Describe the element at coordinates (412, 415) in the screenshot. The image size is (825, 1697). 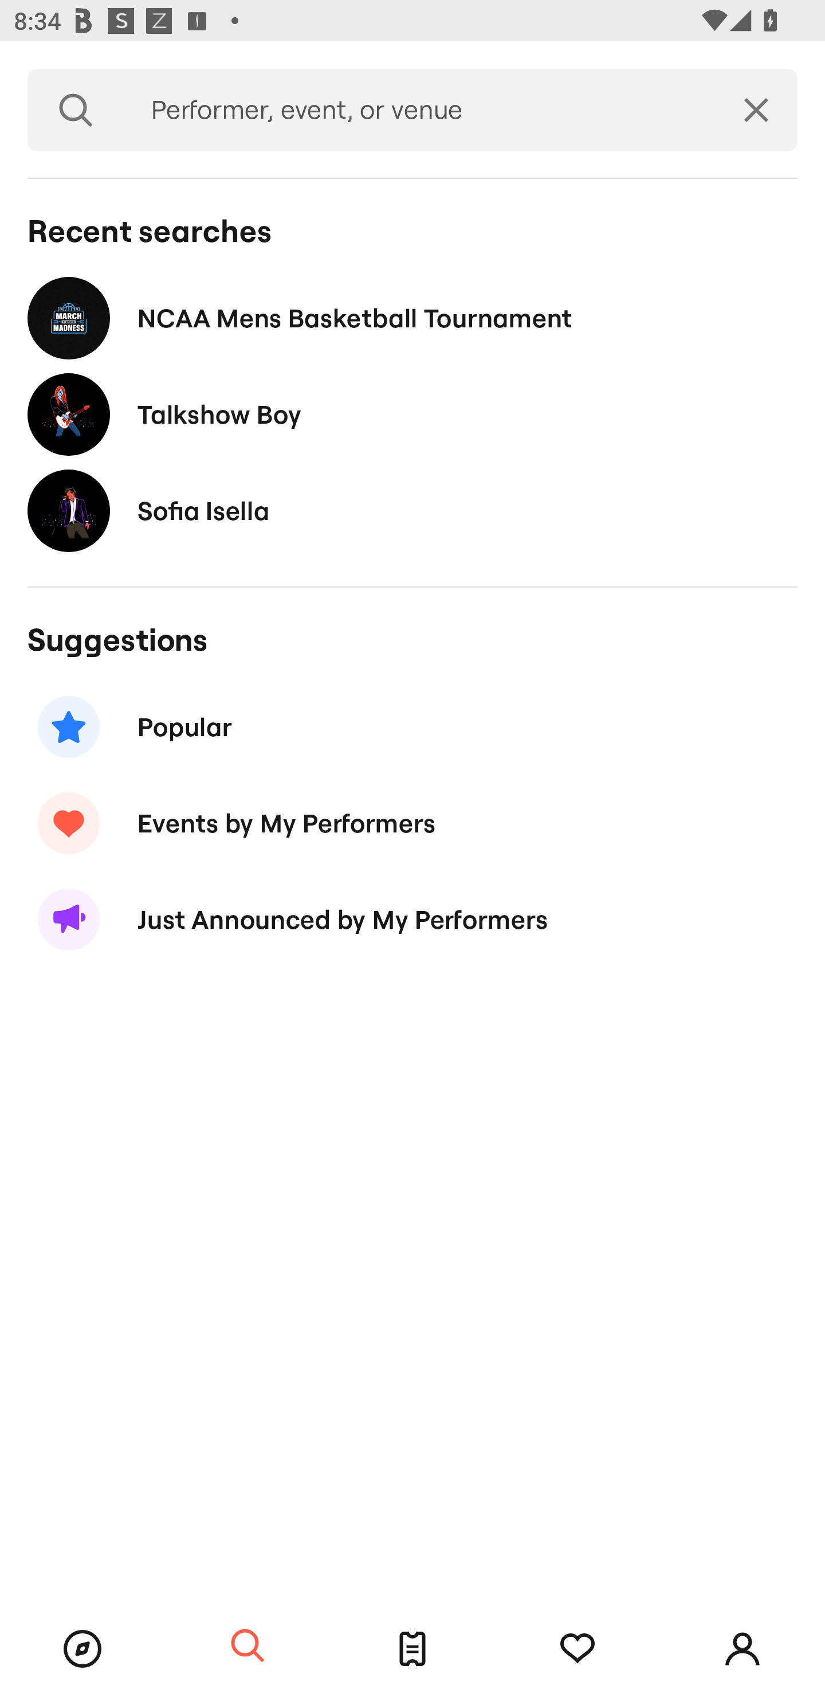
I see `Talkshow Boy` at that location.